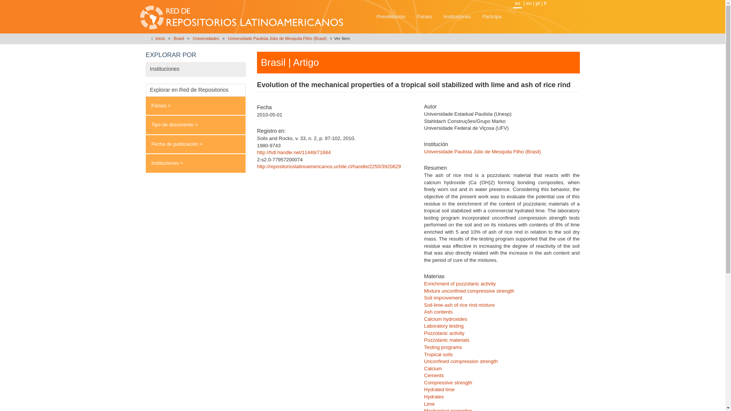 Image resolution: width=731 pixels, height=411 pixels. I want to click on Testing programs, so click(443, 347).